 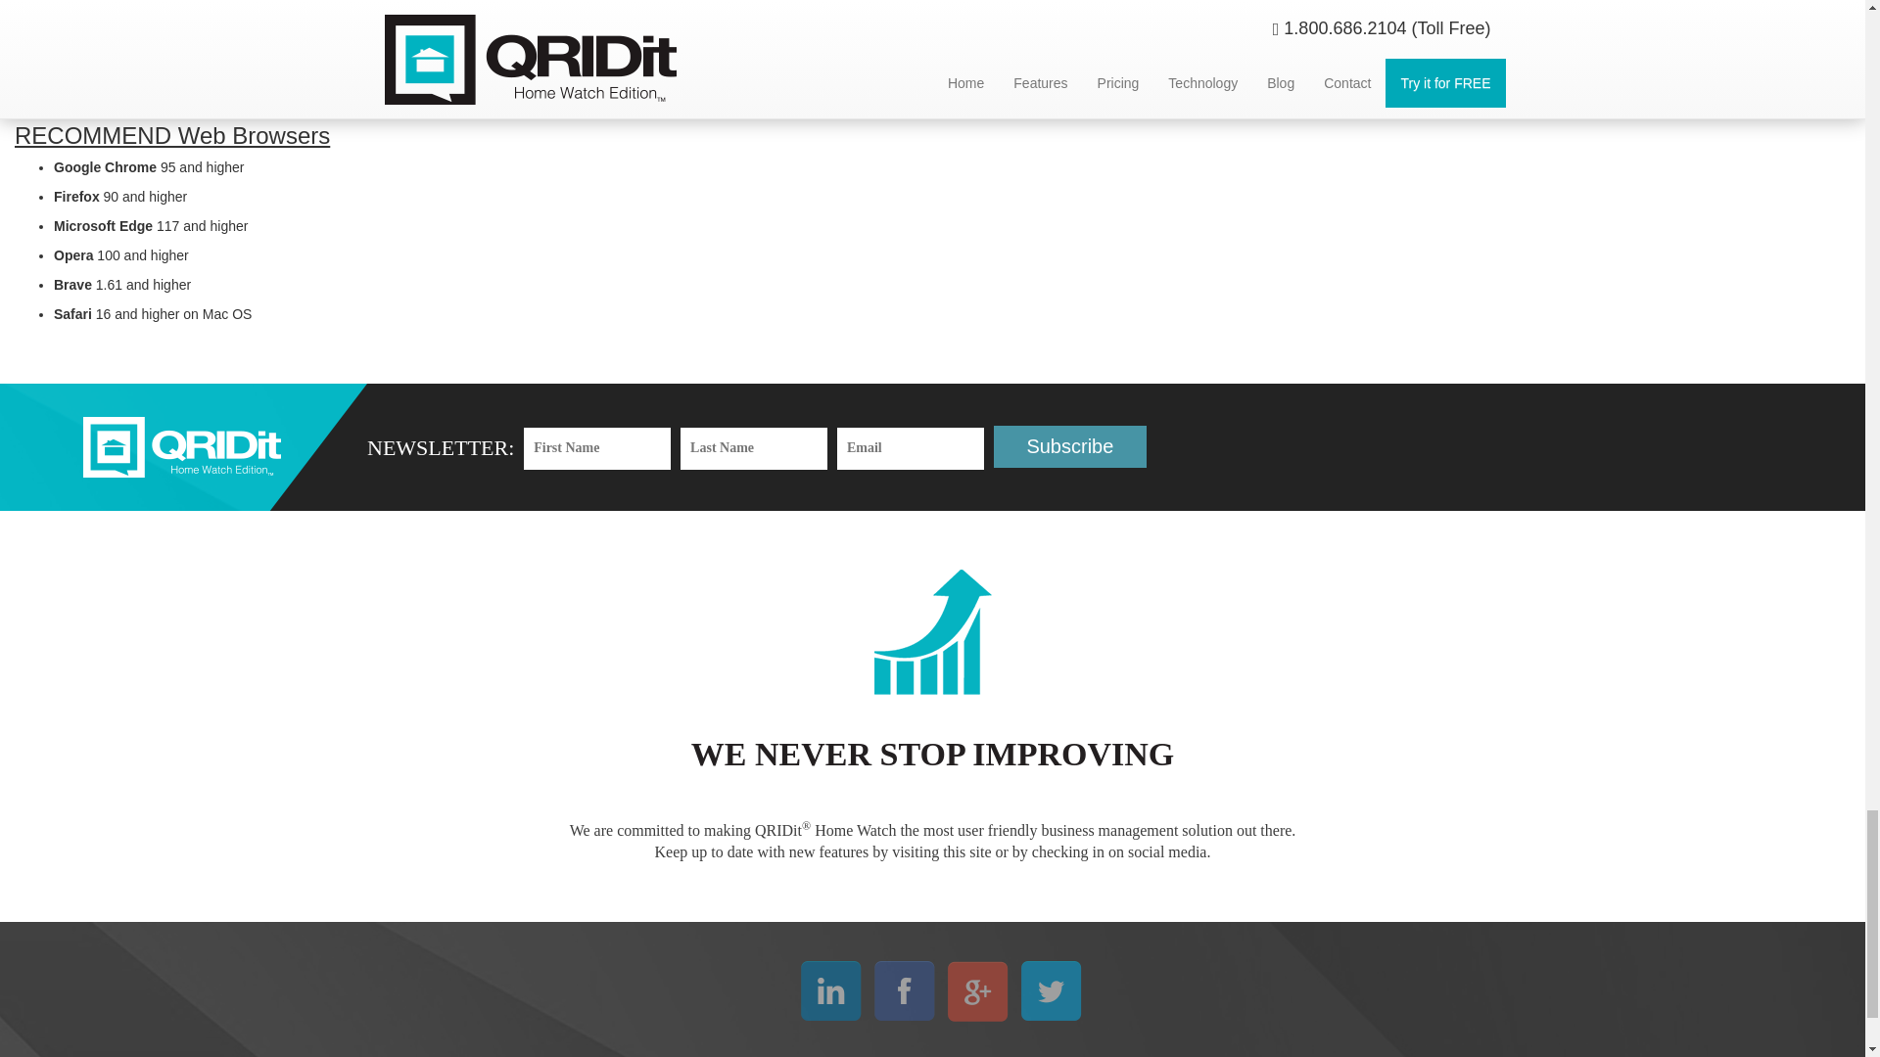 I want to click on Subscribe, so click(x=1070, y=446).